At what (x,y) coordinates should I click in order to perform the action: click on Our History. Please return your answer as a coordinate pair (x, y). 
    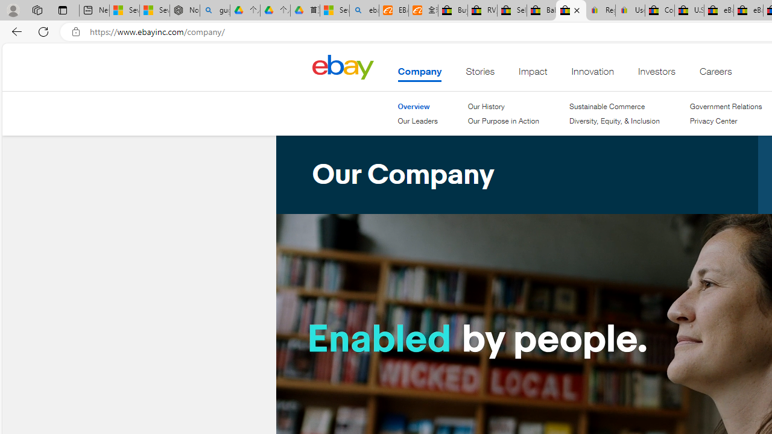
    Looking at the image, I should click on (503, 106).